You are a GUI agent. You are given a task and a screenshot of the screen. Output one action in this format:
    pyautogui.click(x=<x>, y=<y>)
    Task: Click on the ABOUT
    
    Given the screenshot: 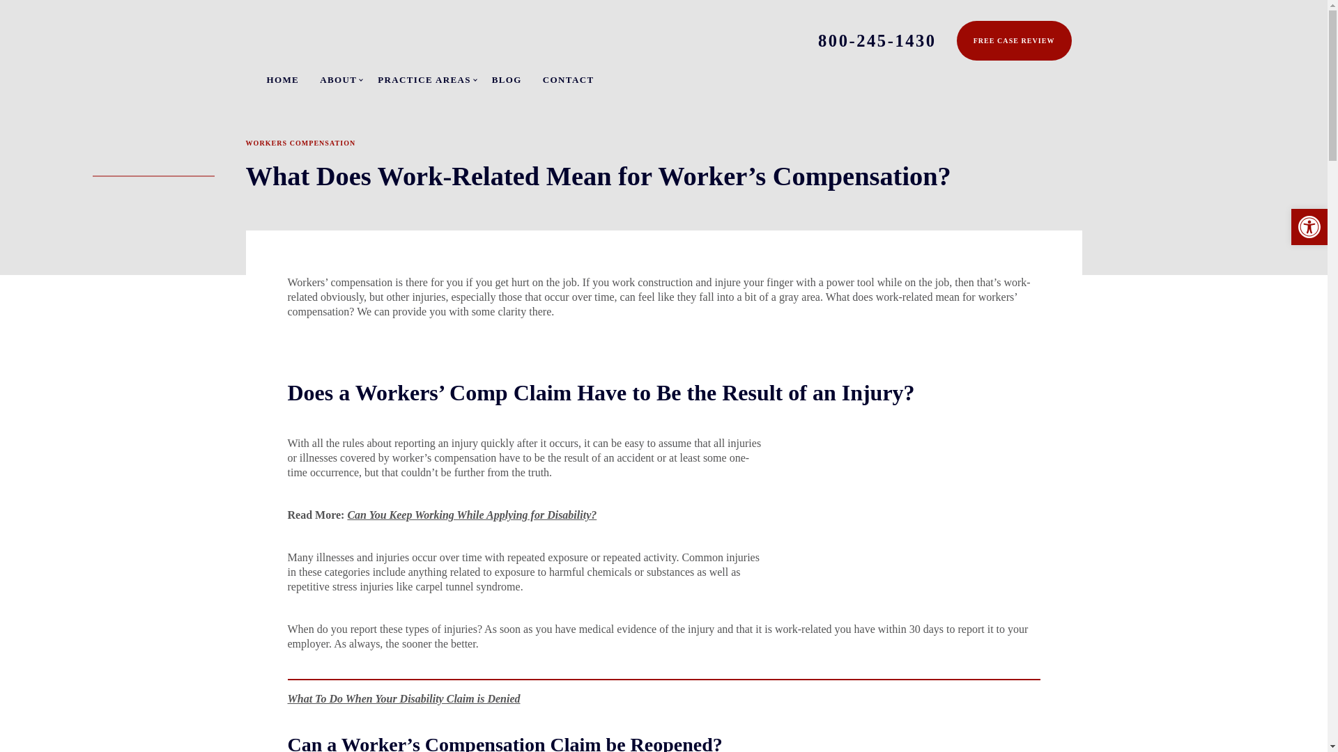 What is the action you would take?
    pyautogui.click(x=338, y=79)
    